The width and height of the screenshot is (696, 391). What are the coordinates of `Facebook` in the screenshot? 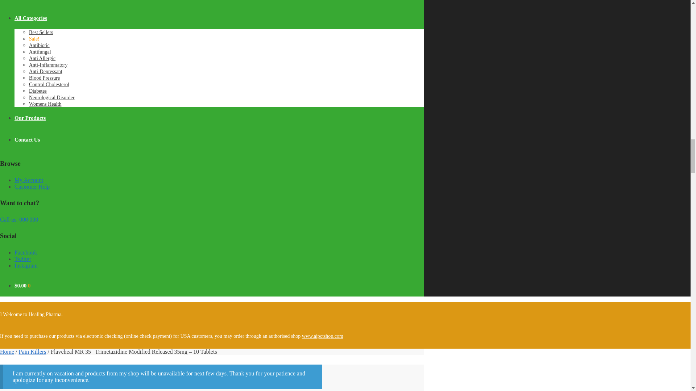 It's located at (25, 253).